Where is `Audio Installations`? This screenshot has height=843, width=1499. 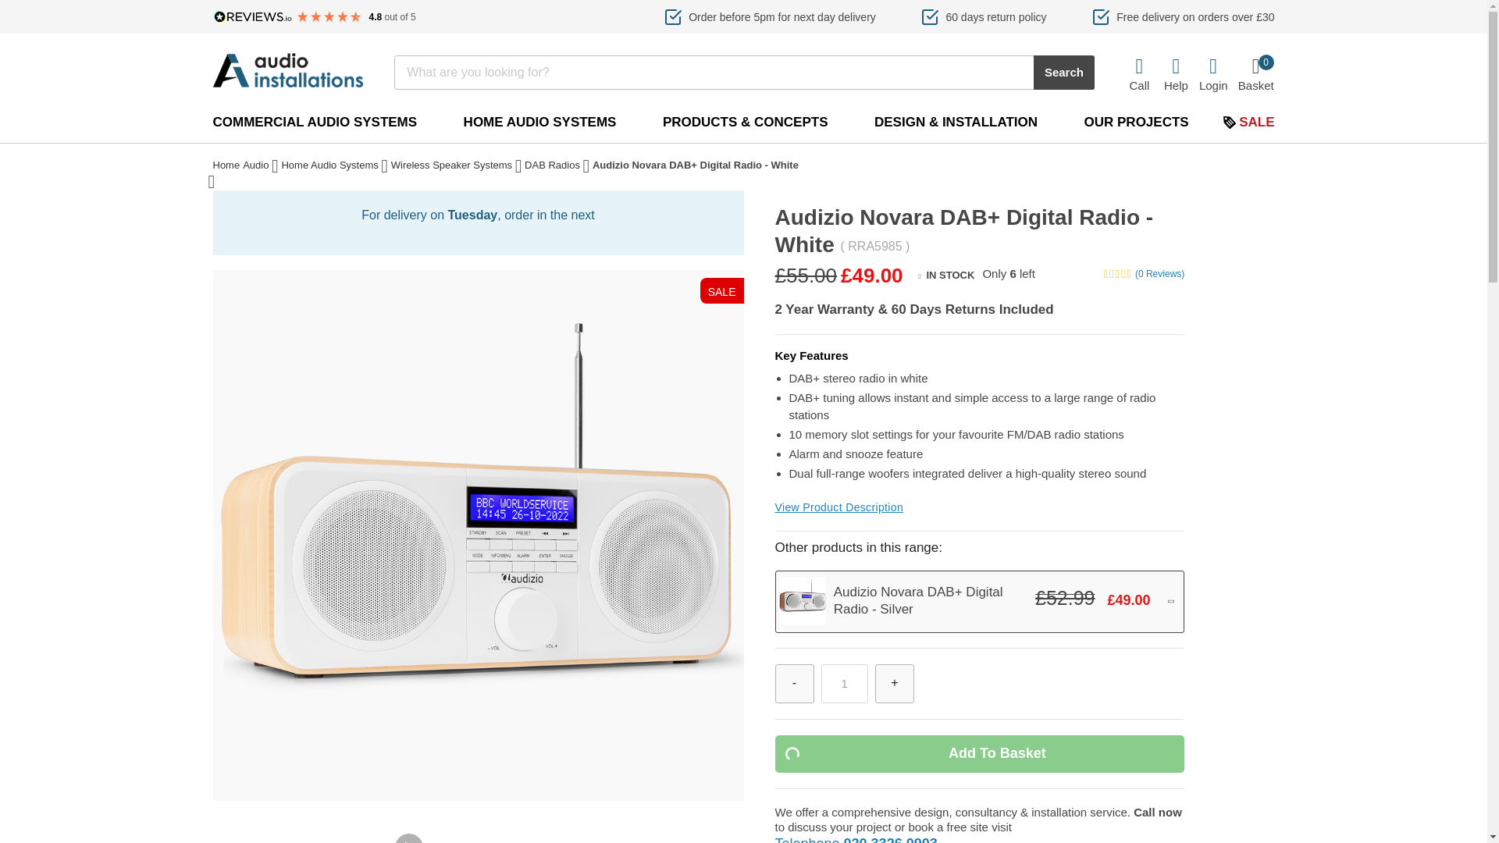 Audio Installations is located at coordinates (287, 70).